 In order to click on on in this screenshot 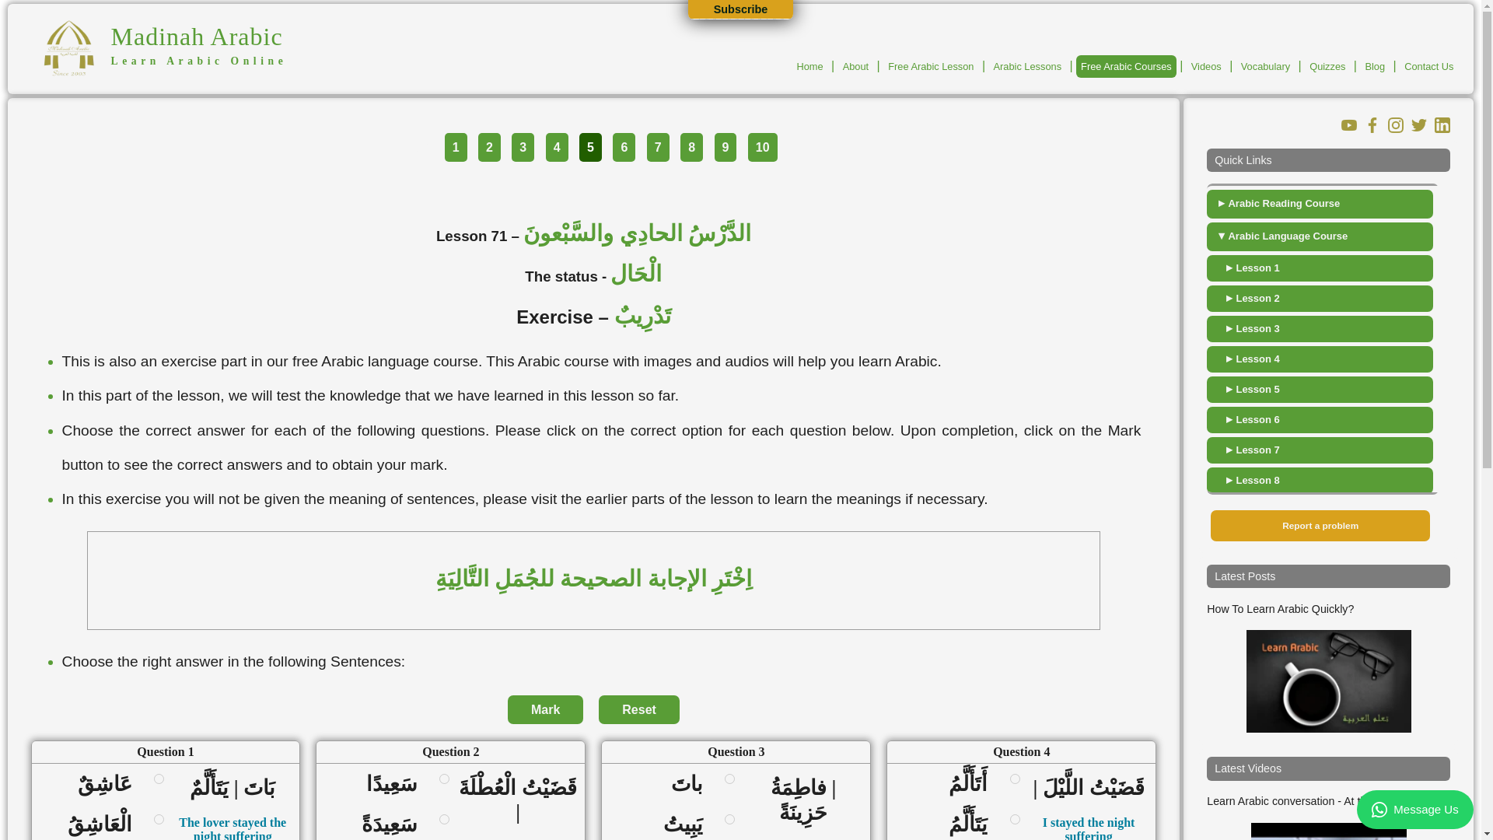, I will do `click(159, 818)`.